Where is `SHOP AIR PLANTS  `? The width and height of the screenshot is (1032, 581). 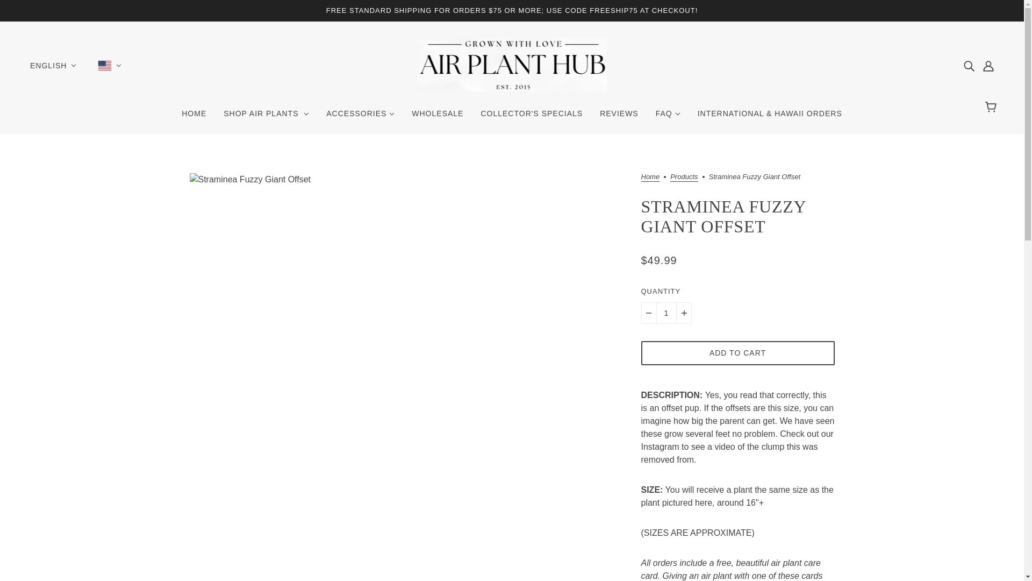 SHOP AIR PLANTS   is located at coordinates (266, 117).